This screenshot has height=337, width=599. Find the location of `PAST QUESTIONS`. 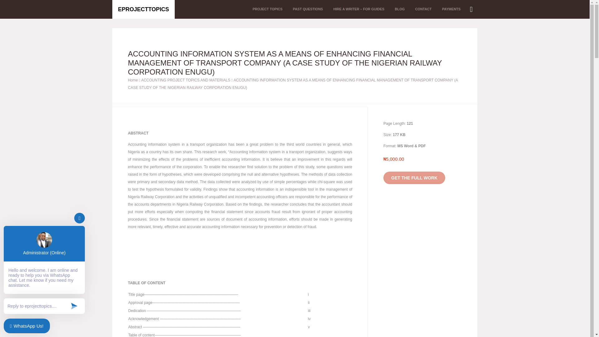

PAST QUESTIONS is located at coordinates (308, 9).